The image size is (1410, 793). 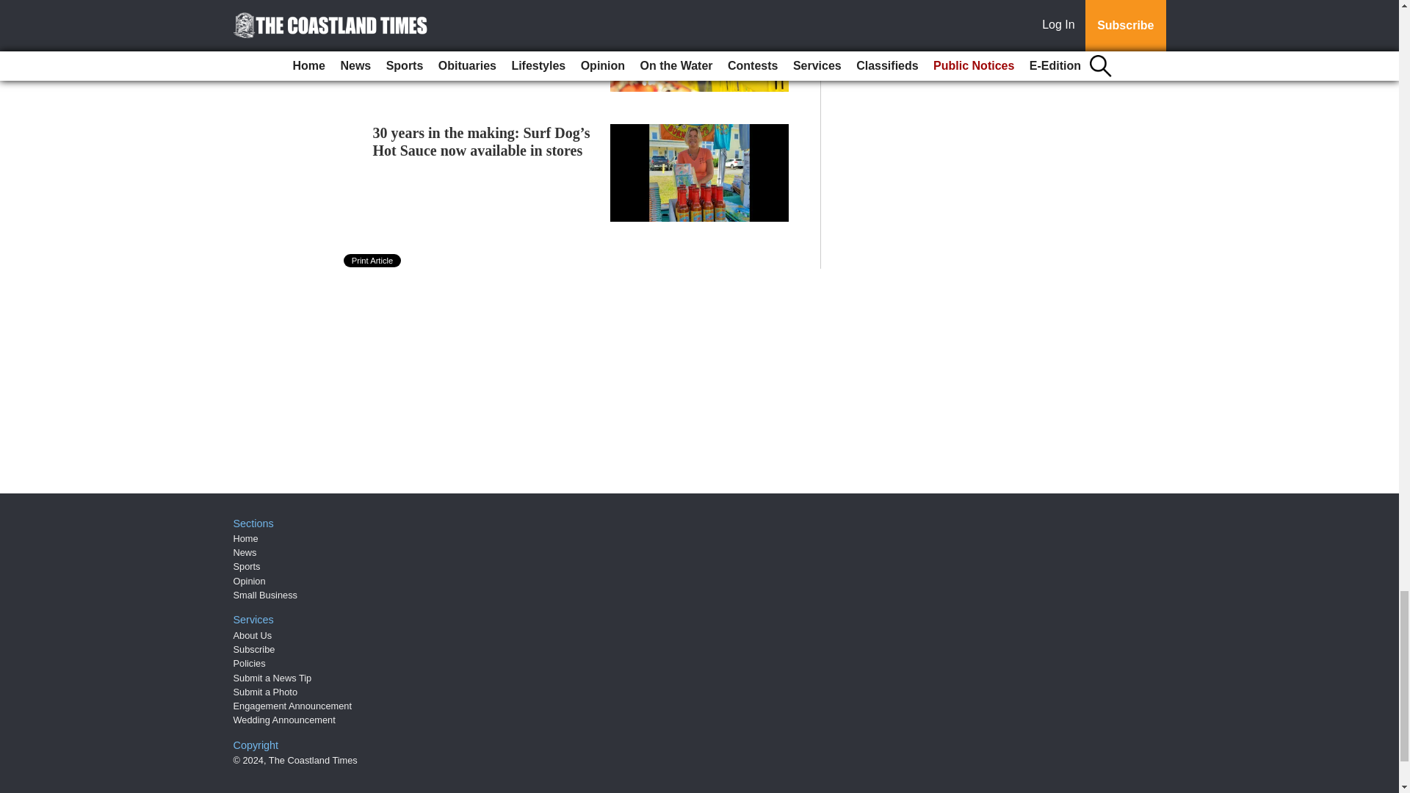 What do you see at coordinates (471, 13) in the screenshot?
I see `Dollar General adds produce to Manteo location` at bounding box center [471, 13].